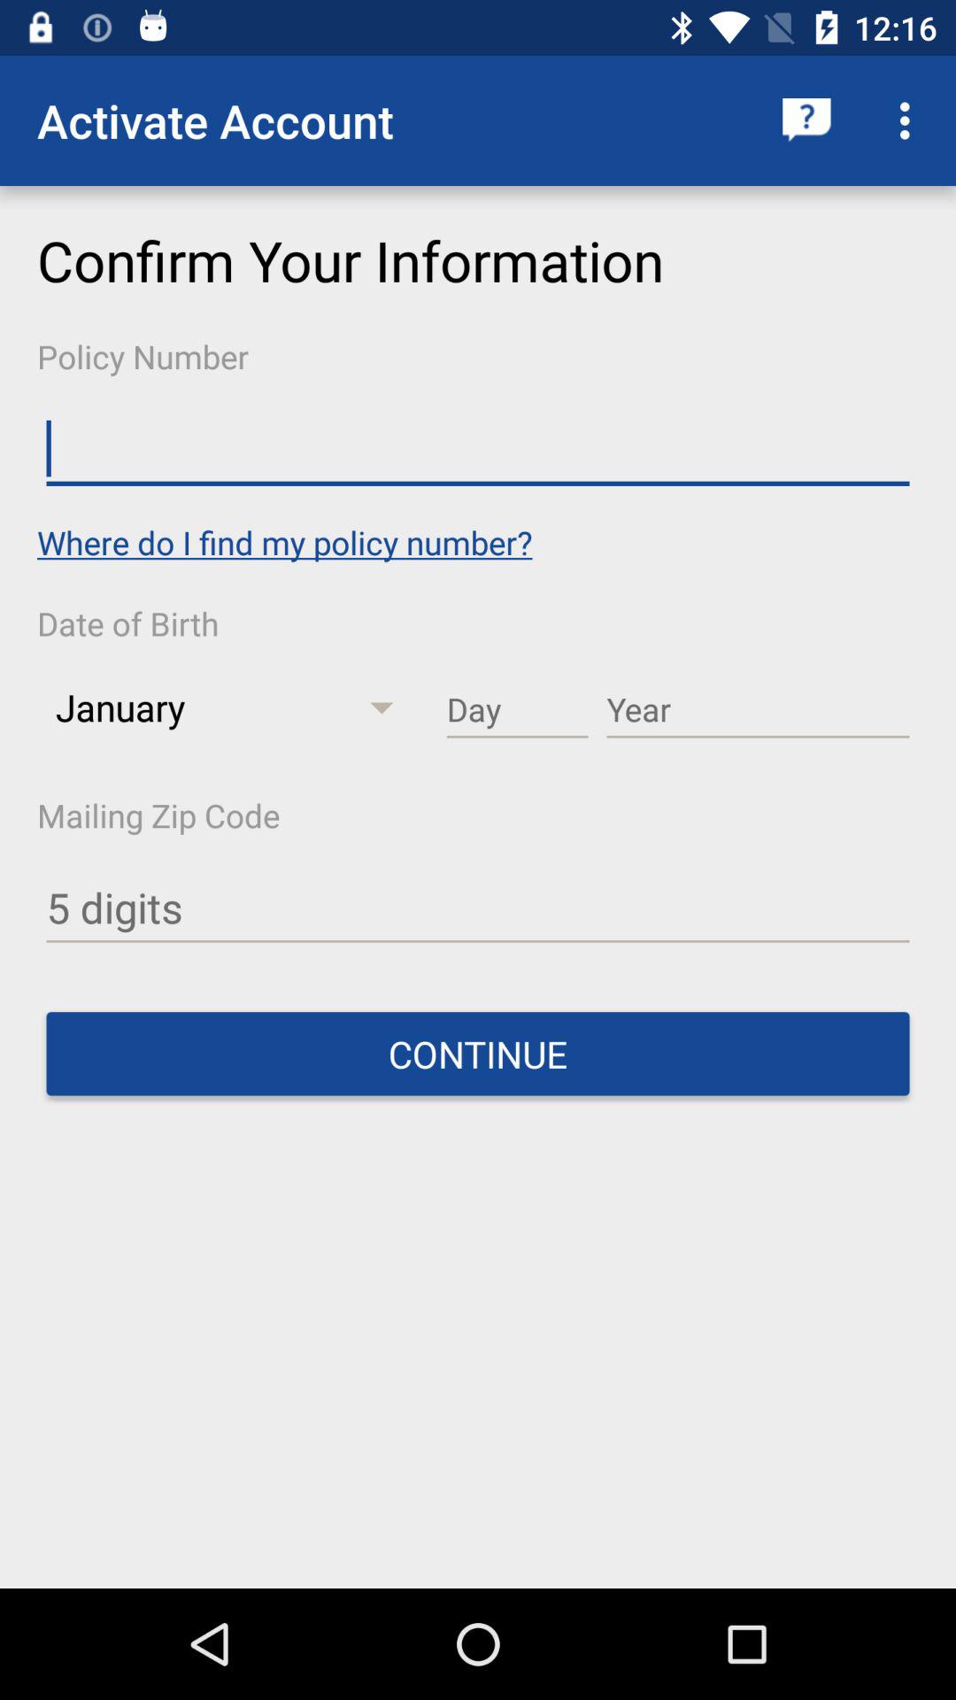  I want to click on type year, so click(758, 710).